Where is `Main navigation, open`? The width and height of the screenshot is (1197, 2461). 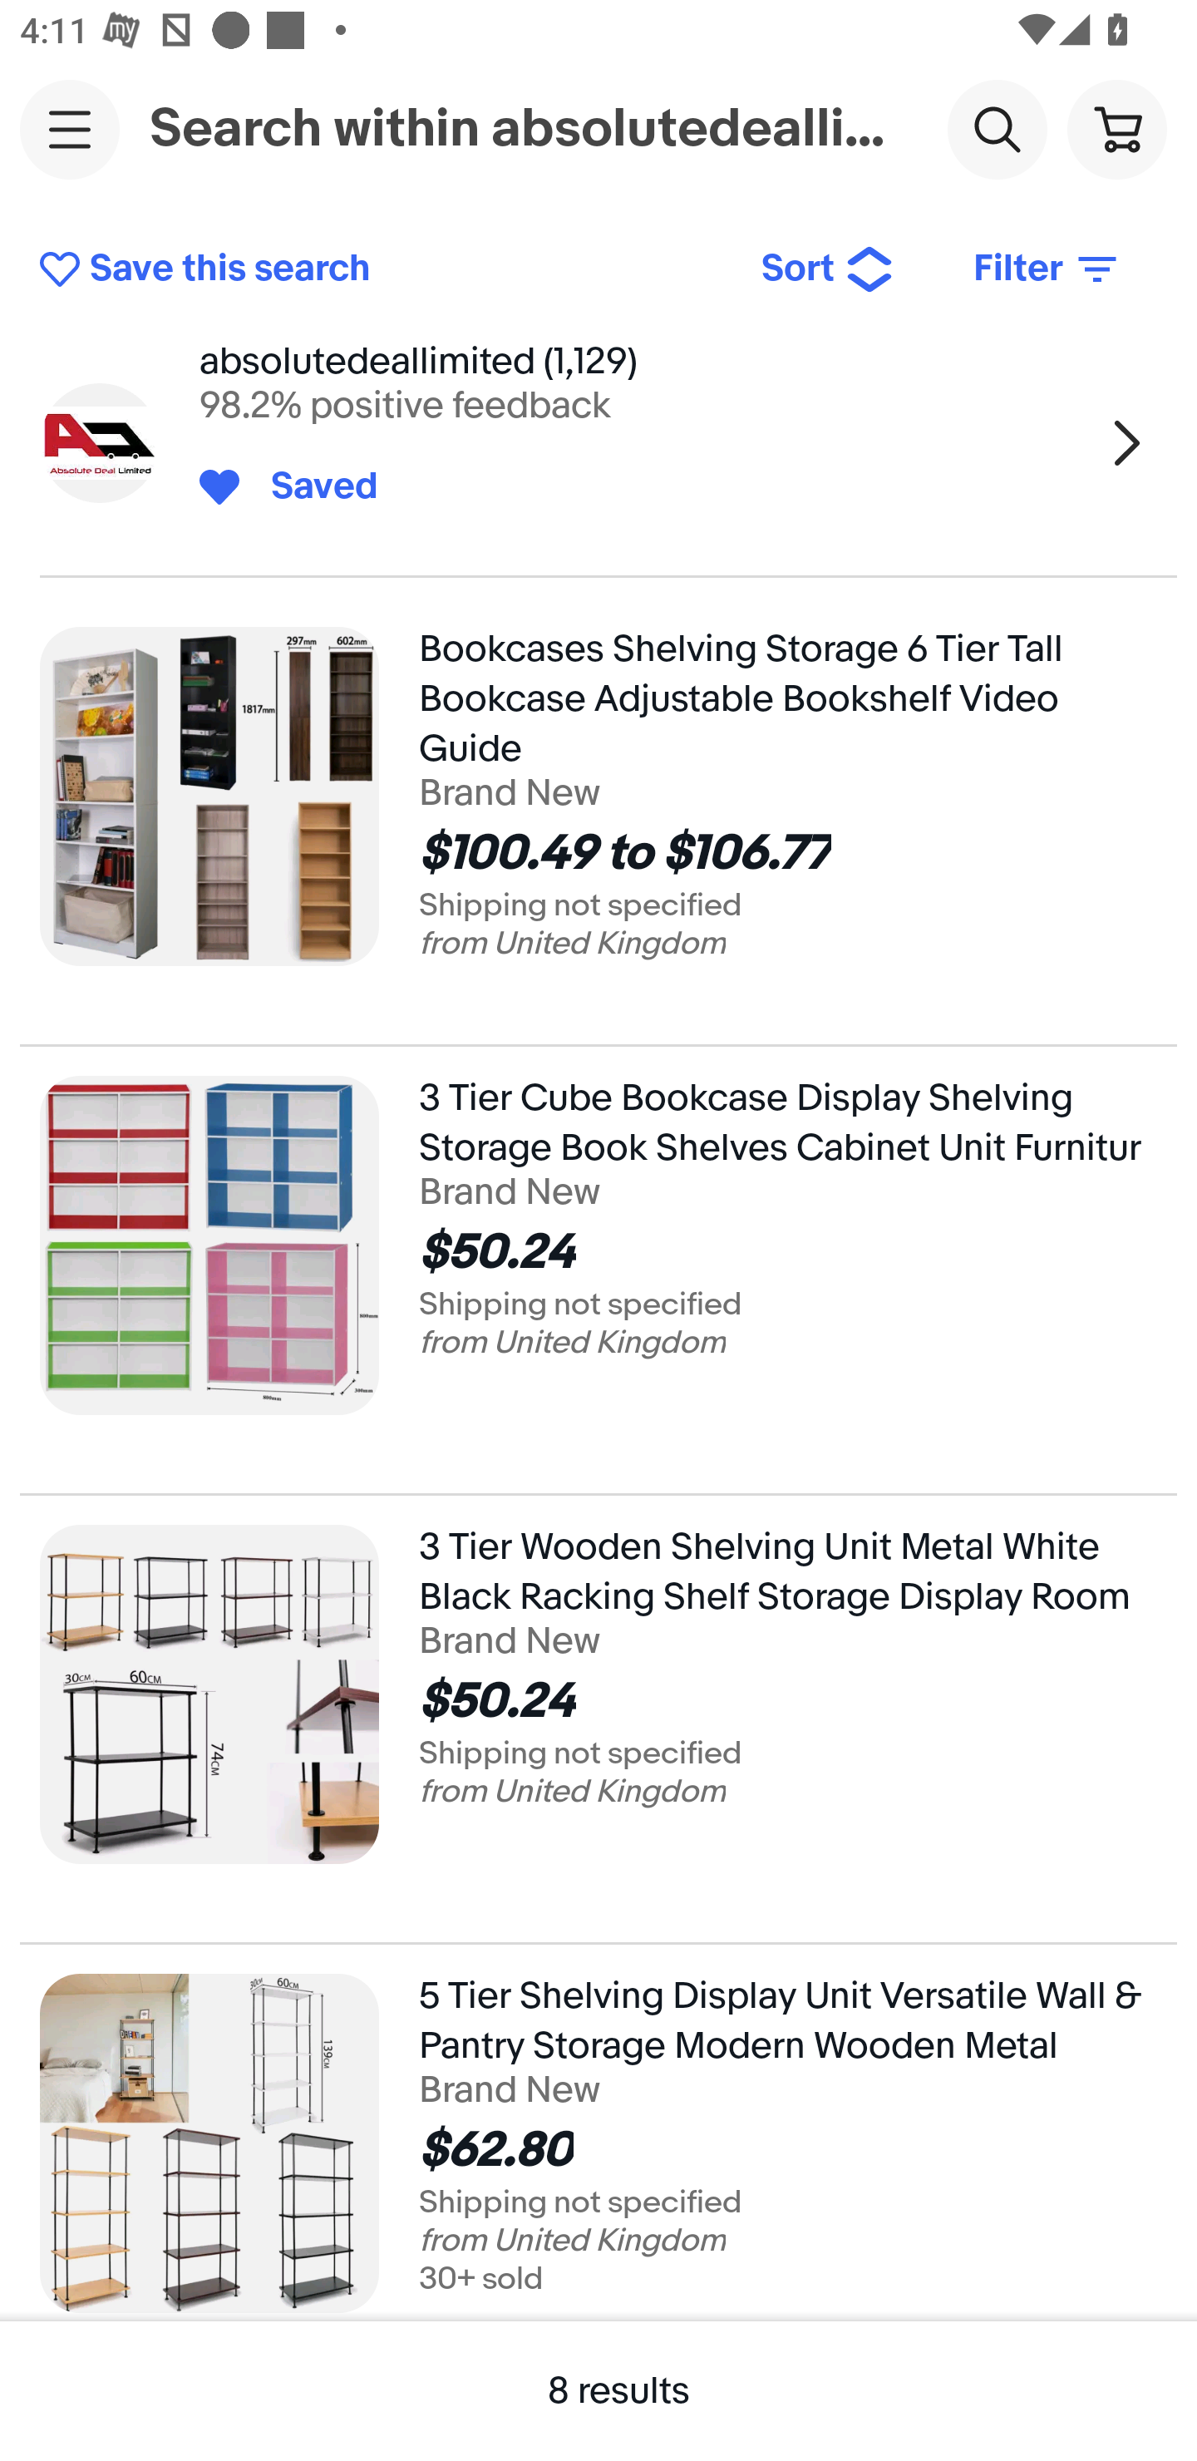
Main navigation, open is located at coordinates (70, 129).